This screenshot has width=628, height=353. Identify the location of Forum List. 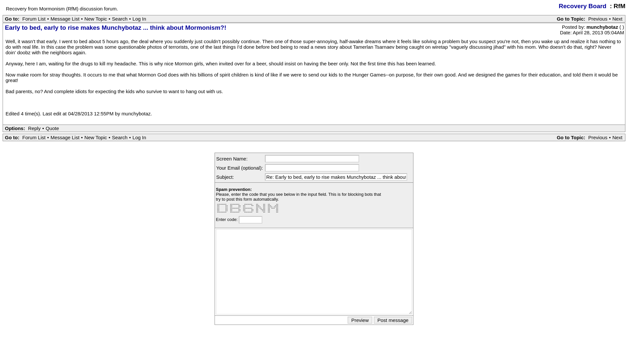
(34, 18).